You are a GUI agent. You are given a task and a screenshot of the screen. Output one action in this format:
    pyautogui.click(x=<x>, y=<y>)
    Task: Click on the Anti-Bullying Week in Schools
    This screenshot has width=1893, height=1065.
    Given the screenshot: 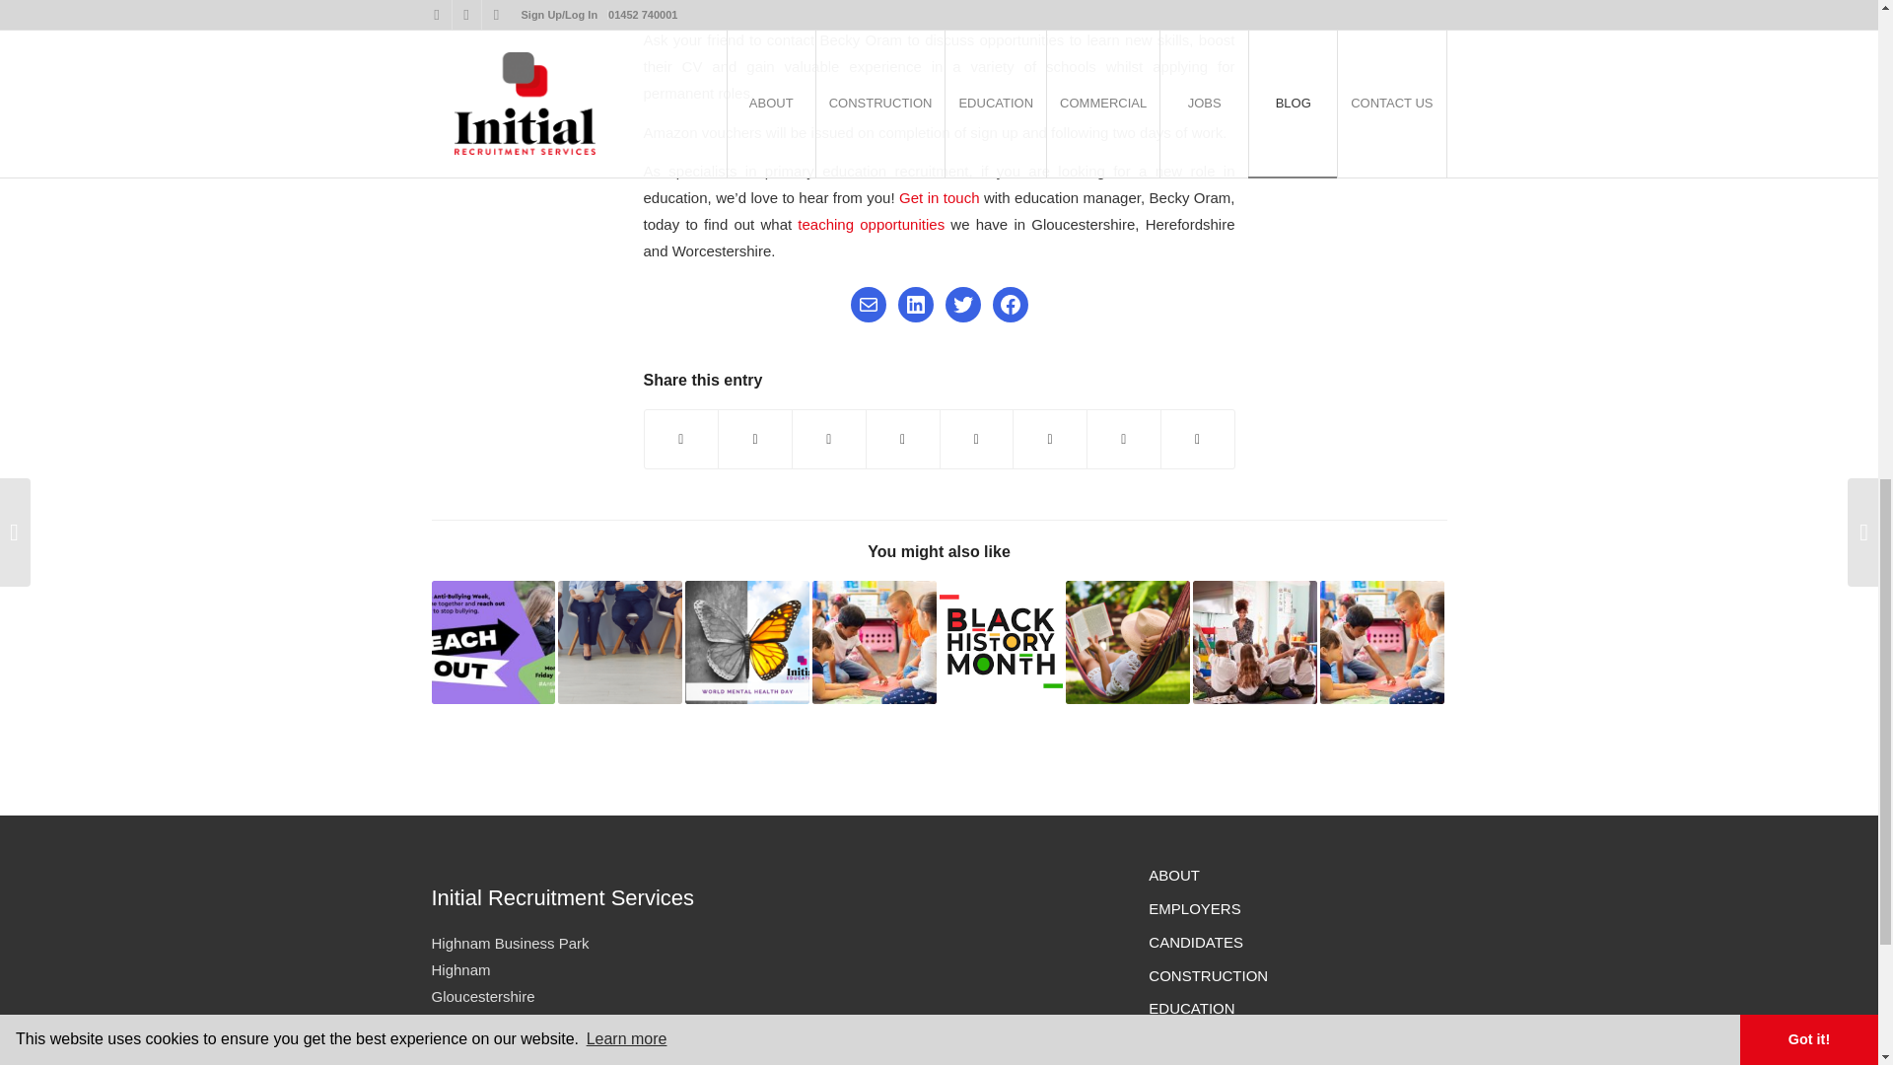 What is the action you would take?
    pyautogui.click(x=493, y=642)
    